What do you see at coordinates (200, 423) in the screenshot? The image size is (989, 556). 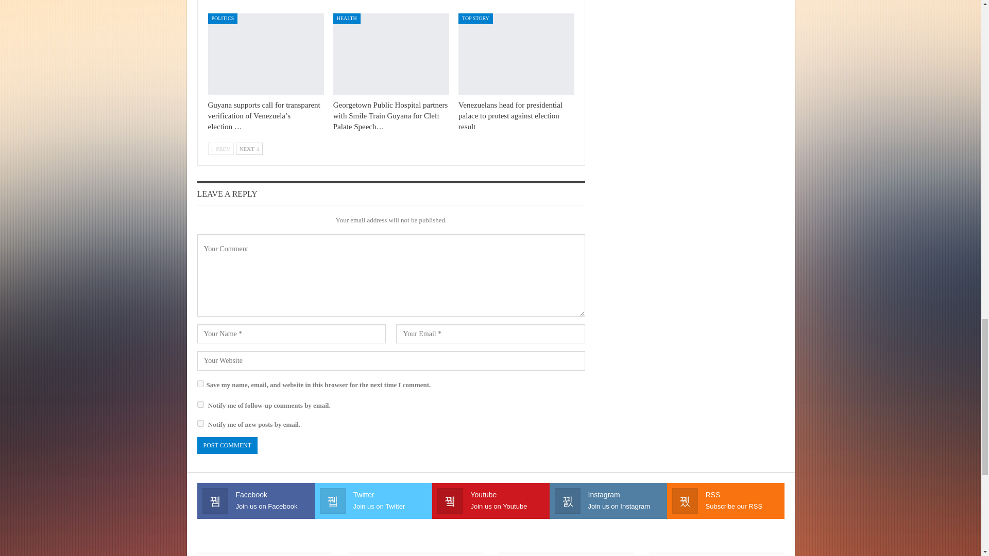 I see `subscribe` at bounding box center [200, 423].